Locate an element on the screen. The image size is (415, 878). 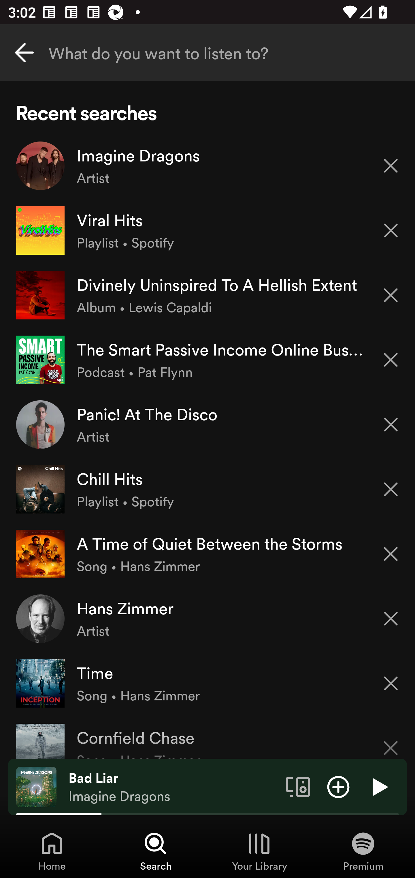
Cancel is located at coordinates (24, 53).